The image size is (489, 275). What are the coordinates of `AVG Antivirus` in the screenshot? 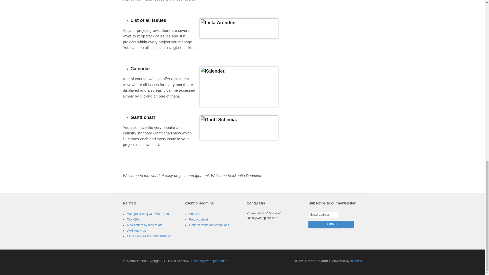 It's located at (137, 230).